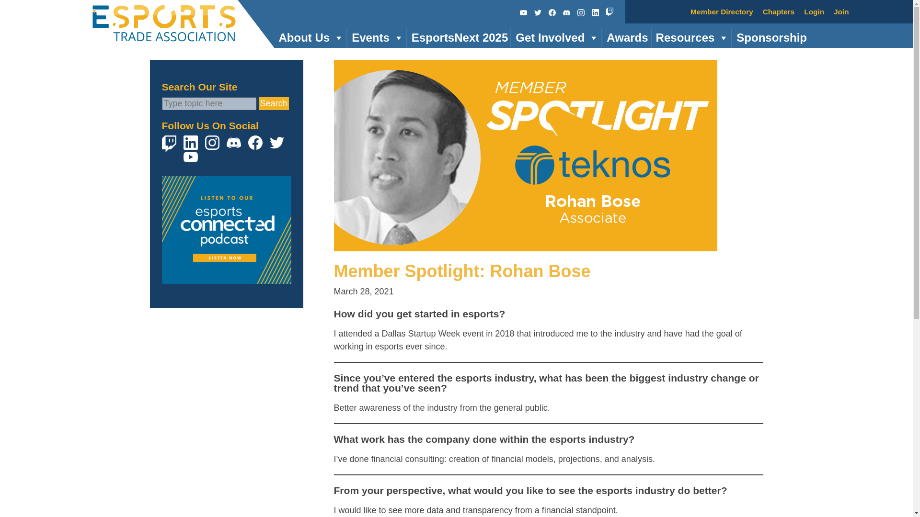 This screenshot has height=517, width=920. I want to click on Member Spotlight: Rohan Bose, so click(525, 244).